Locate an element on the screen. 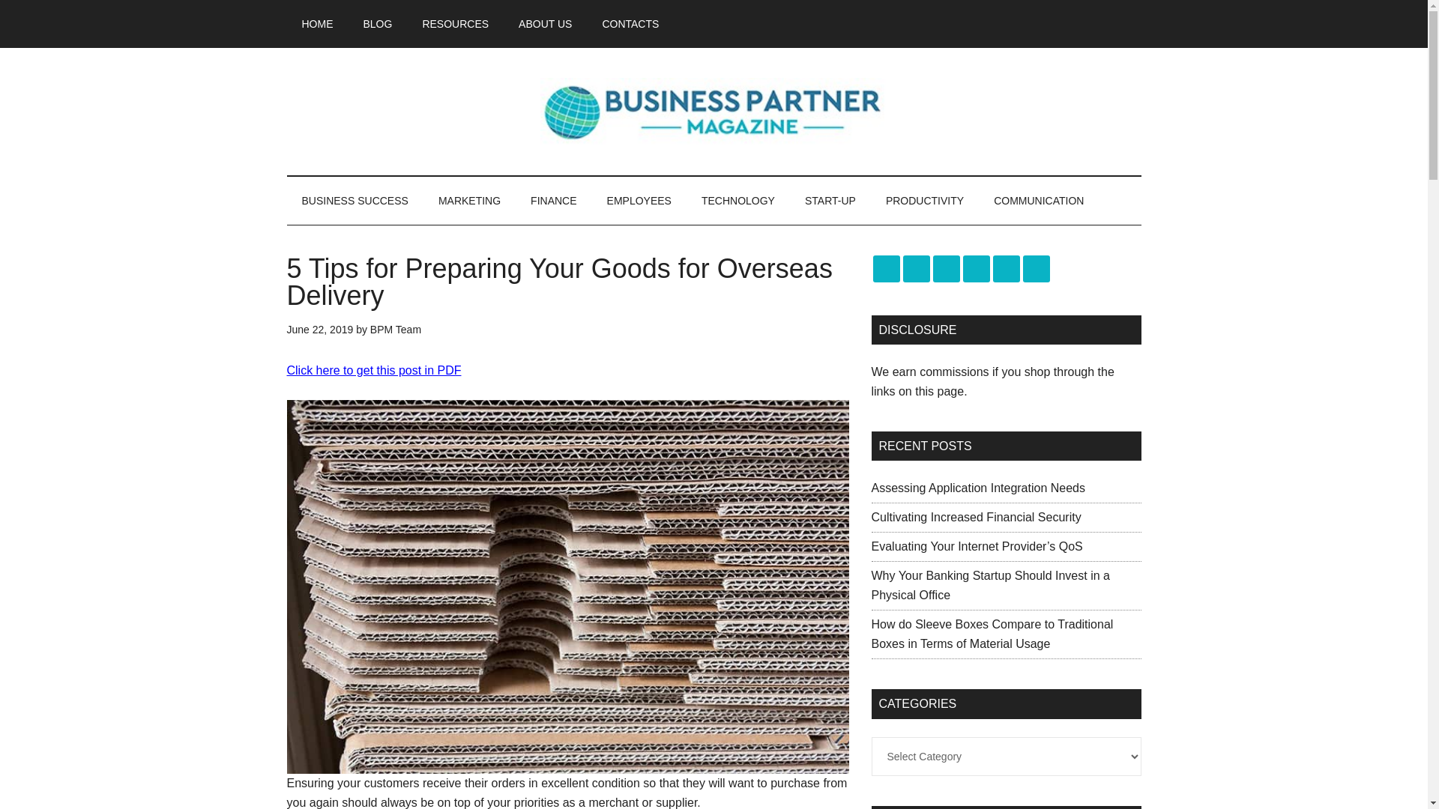 The height and width of the screenshot is (809, 1439). EMPLOYEES is located at coordinates (639, 201).